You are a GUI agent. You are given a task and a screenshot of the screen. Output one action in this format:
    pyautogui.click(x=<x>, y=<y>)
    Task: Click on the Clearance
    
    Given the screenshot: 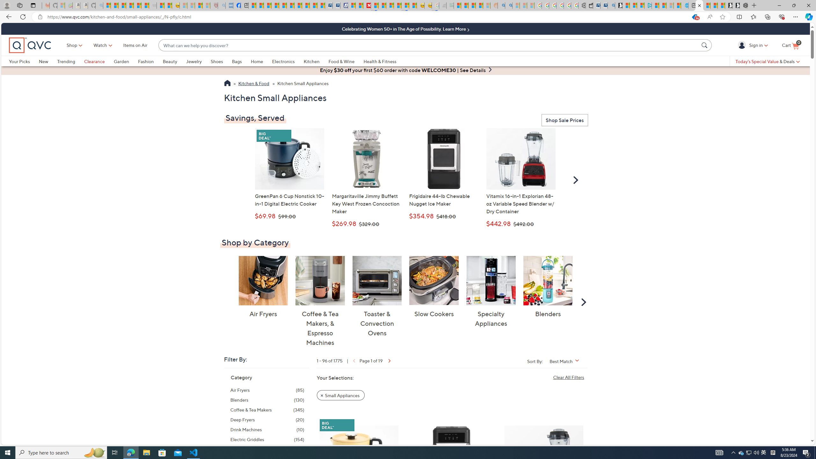 What is the action you would take?
    pyautogui.click(x=98, y=61)
    